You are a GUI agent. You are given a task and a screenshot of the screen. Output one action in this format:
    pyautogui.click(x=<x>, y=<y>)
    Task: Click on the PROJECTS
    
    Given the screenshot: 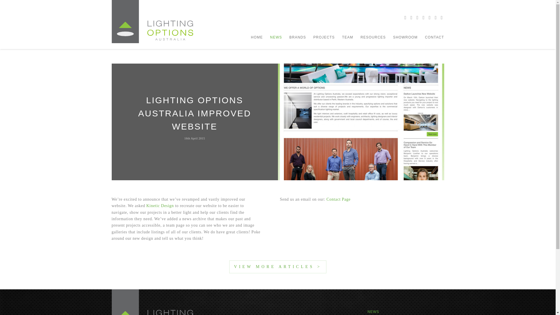 What is the action you would take?
    pyautogui.click(x=324, y=37)
    